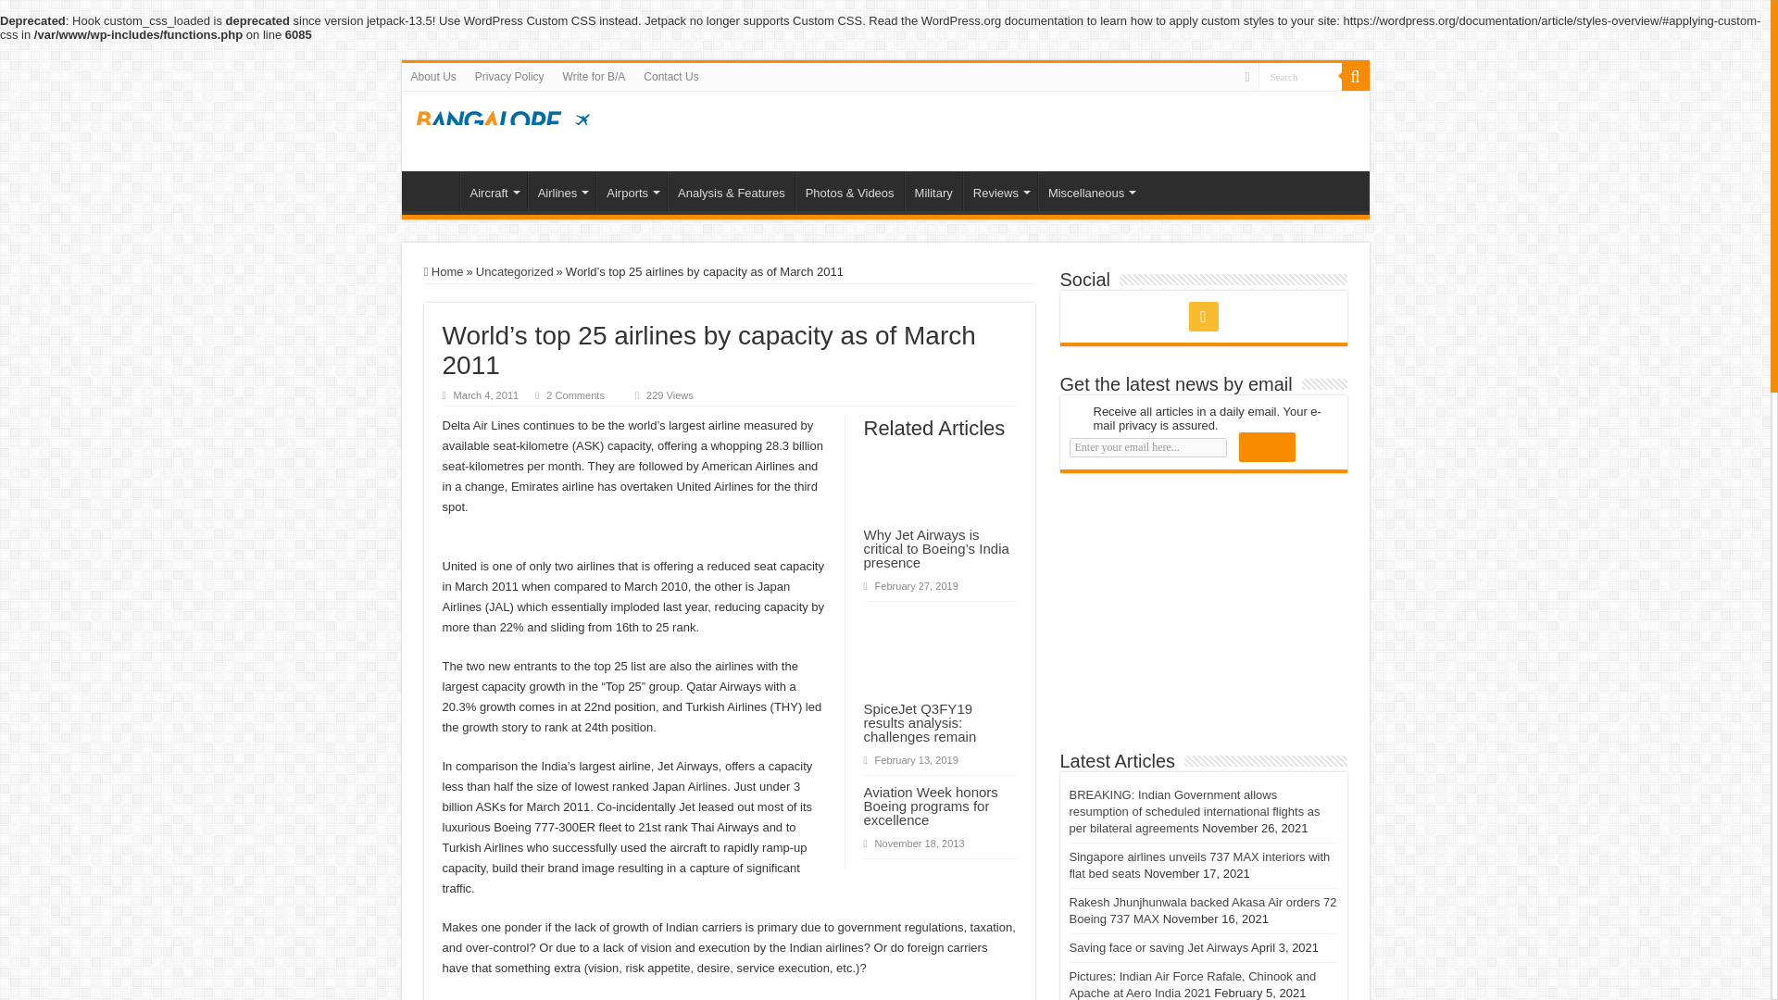 Image resolution: width=1778 pixels, height=1000 pixels. What do you see at coordinates (509, 77) in the screenshot?
I see `Privacy Policy` at bounding box center [509, 77].